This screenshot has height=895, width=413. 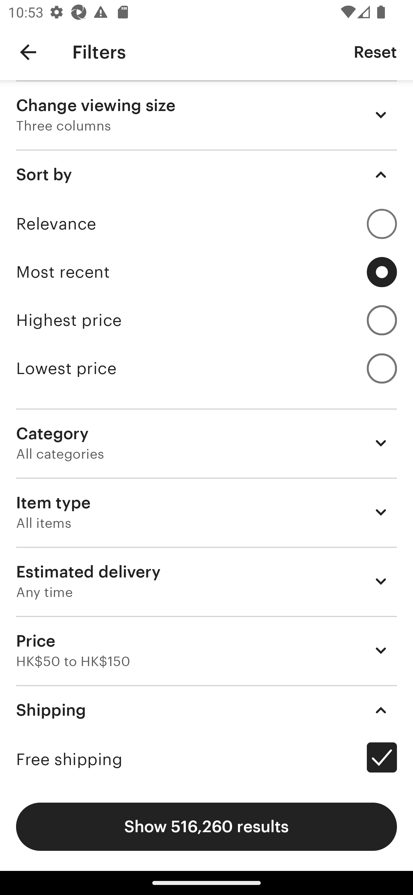 What do you see at coordinates (206, 272) in the screenshot?
I see `Most recent` at bounding box center [206, 272].